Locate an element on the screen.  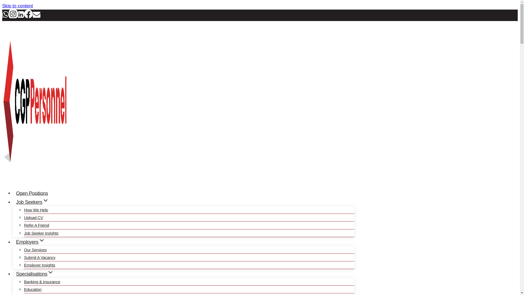
Expand is located at coordinates (41, 240).